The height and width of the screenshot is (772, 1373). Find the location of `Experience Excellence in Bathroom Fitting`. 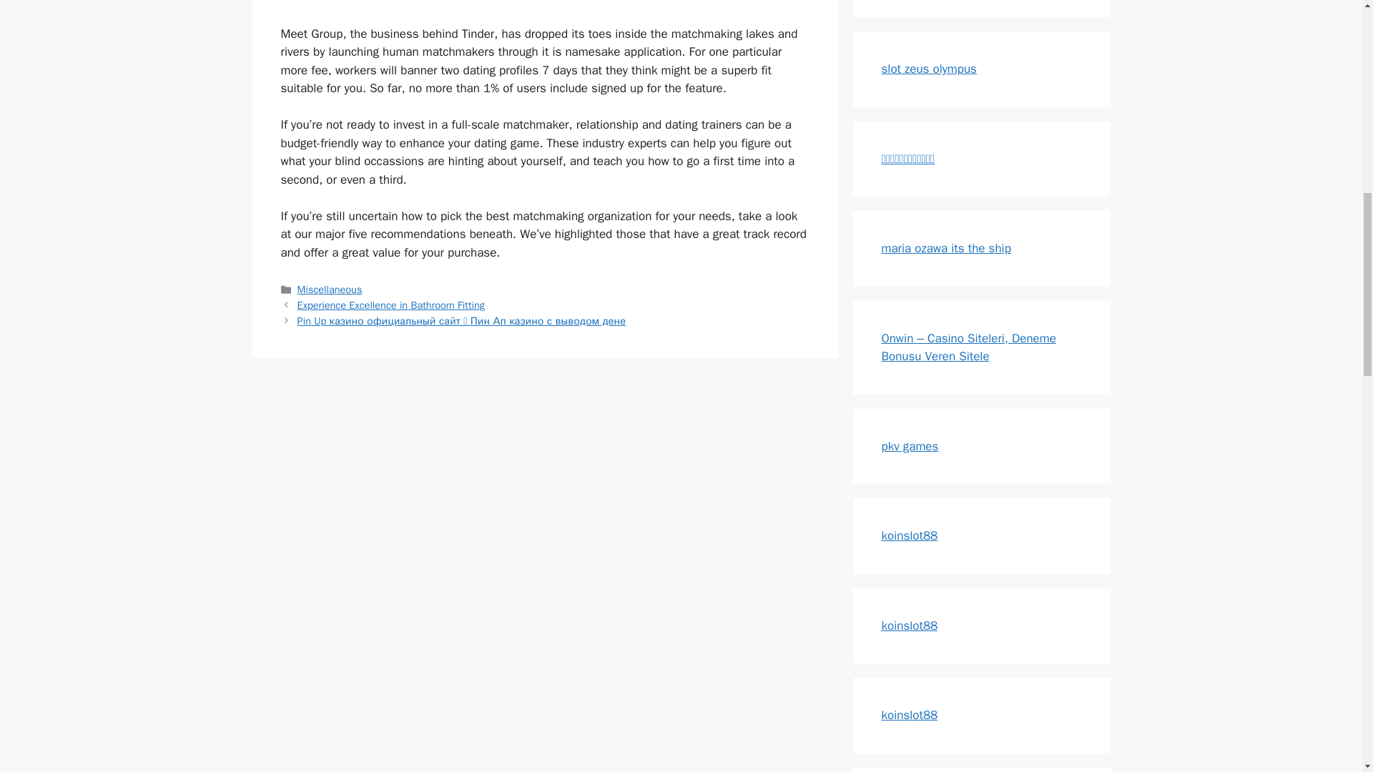

Experience Excellence in Bathroom Fitting is located at coordinates (390, 305).